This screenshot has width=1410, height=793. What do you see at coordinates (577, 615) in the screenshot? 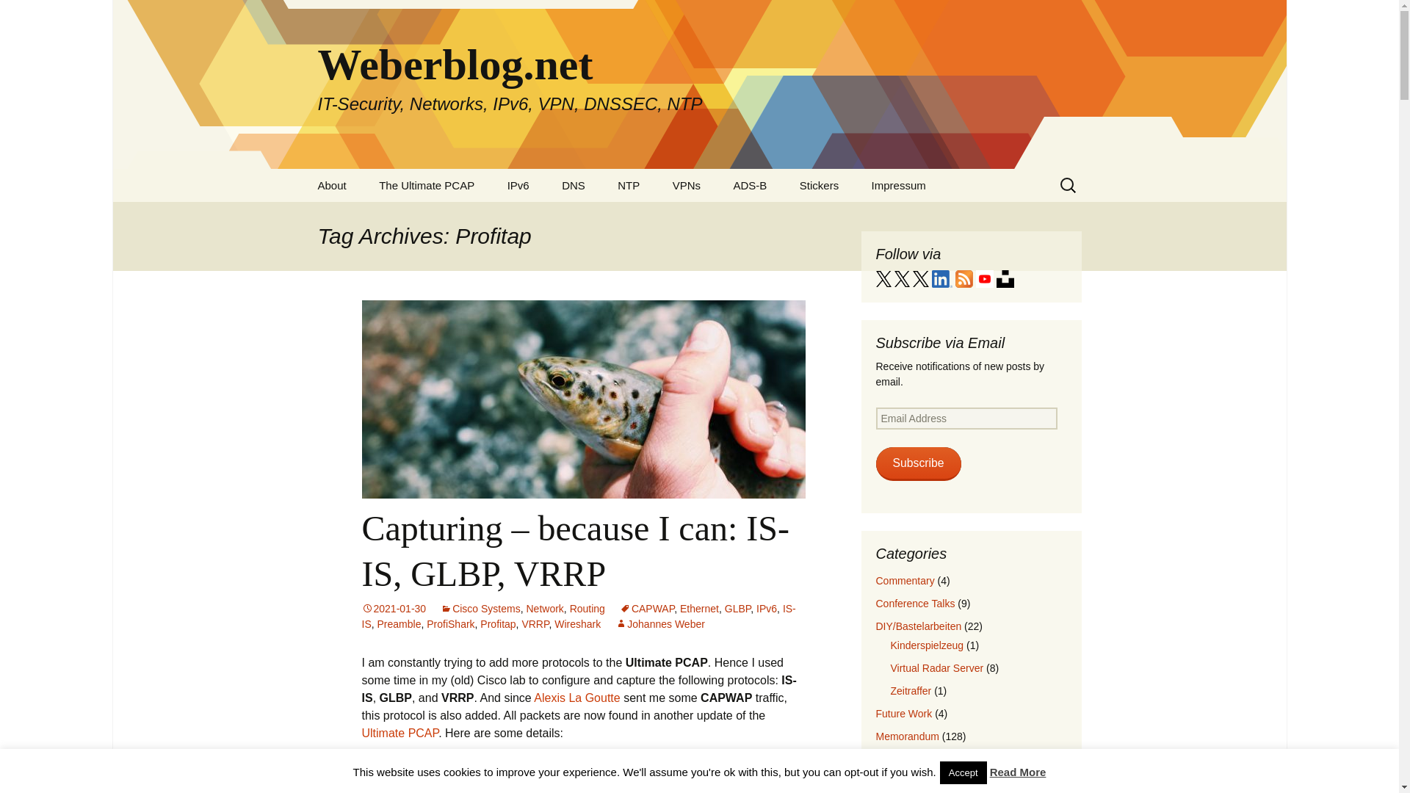
I see `IS-IS` at bounding box center [577, 615].